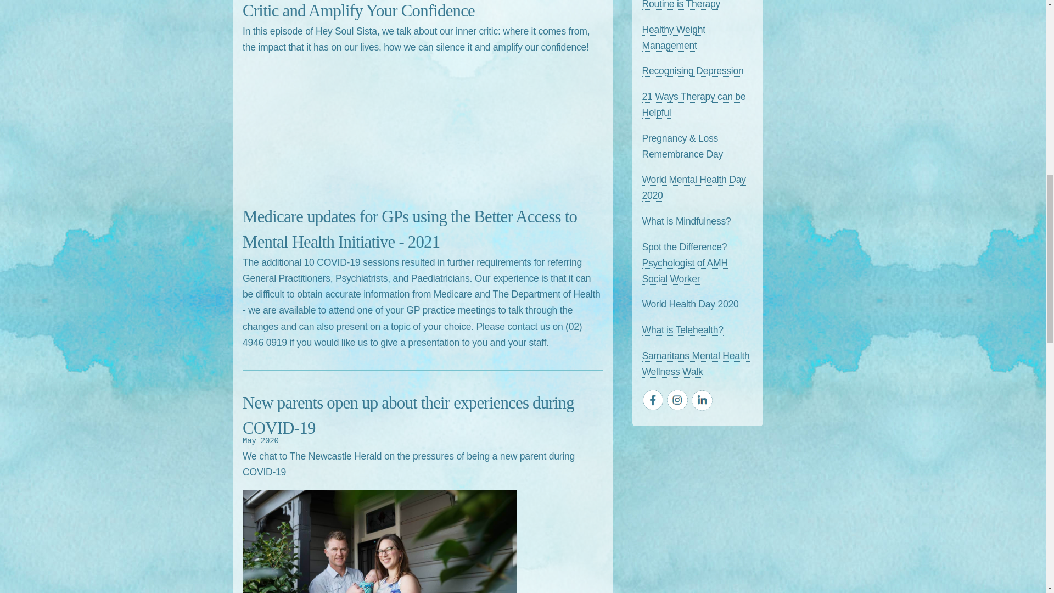 This screenshot has width=1054, height=593. What do you see at coordinates (694, 105) in the screenshot?
I see `Facebook Post` at bounding box center [694, 105].